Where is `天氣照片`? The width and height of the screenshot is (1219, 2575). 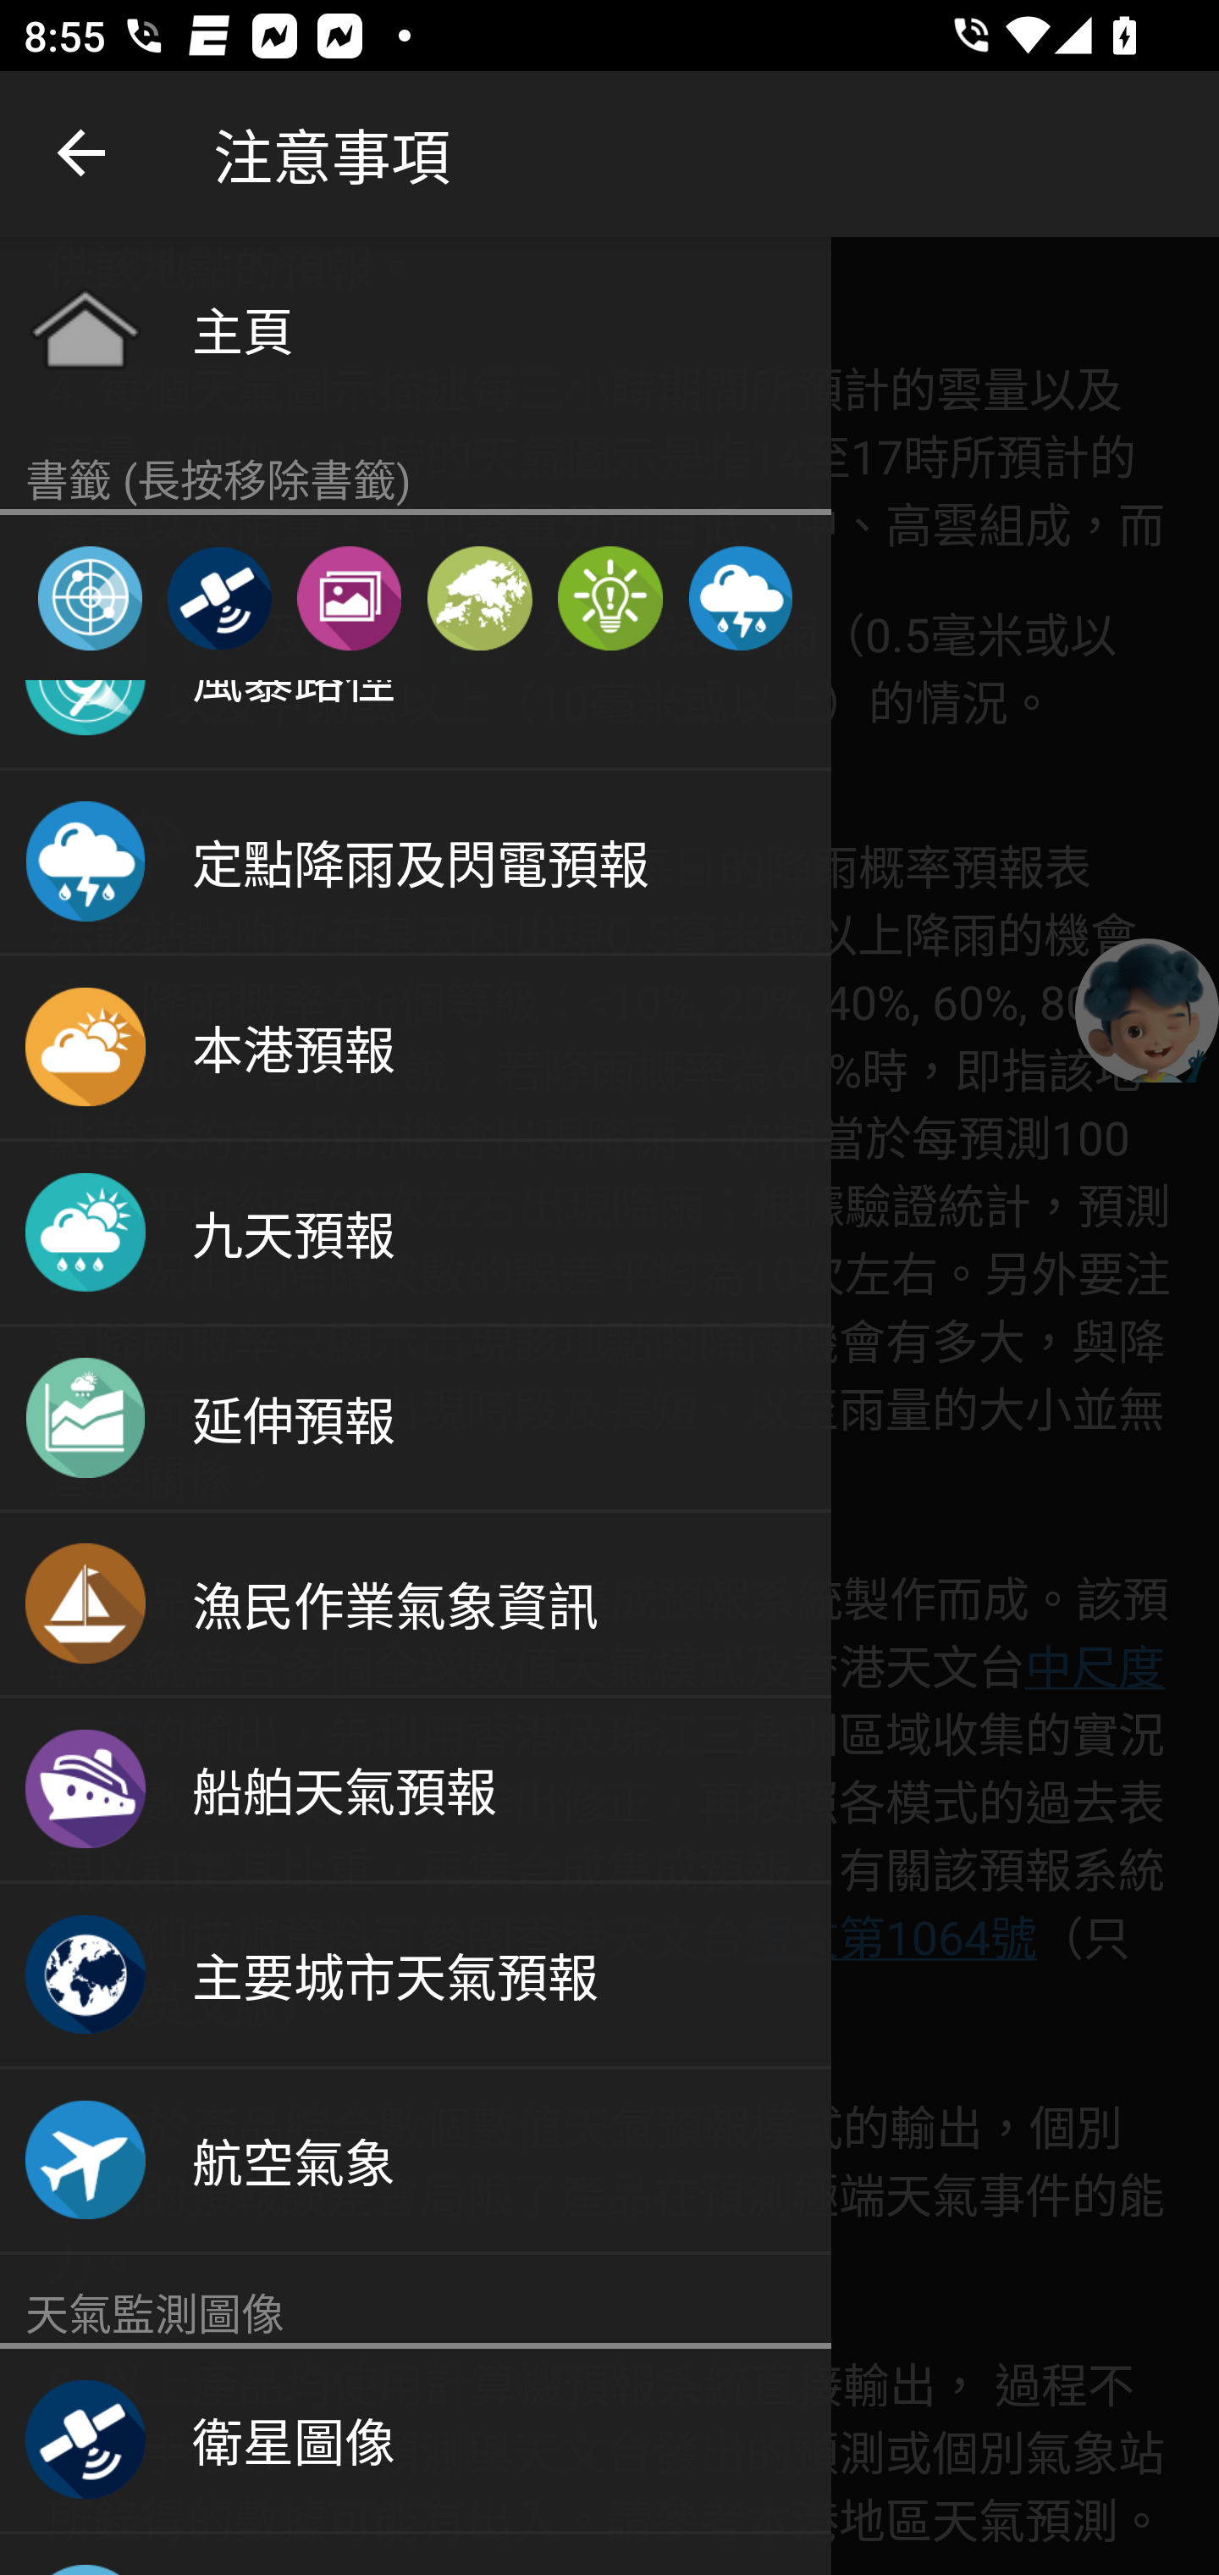
天氣照片 is located at coordinates (349, 598).